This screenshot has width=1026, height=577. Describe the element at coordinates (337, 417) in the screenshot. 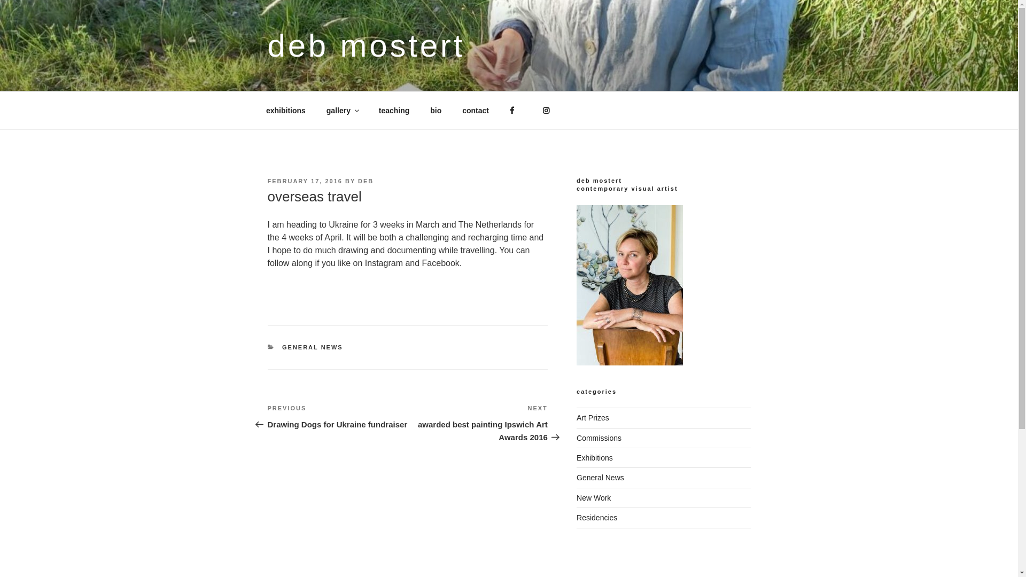

I see `Previous Post
PREVIOUS
Drawing Dogs for Ukraine fundraiser` at that location.